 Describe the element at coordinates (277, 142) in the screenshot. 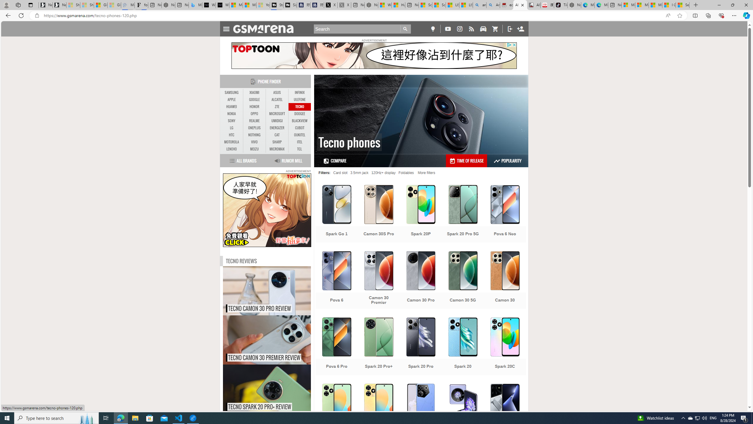

I see `SHARP` at that location.